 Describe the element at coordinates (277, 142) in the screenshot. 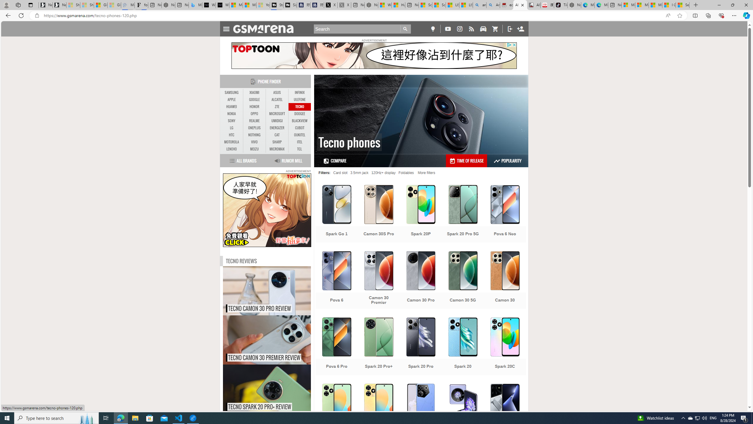

I see `SHARP` at that location.